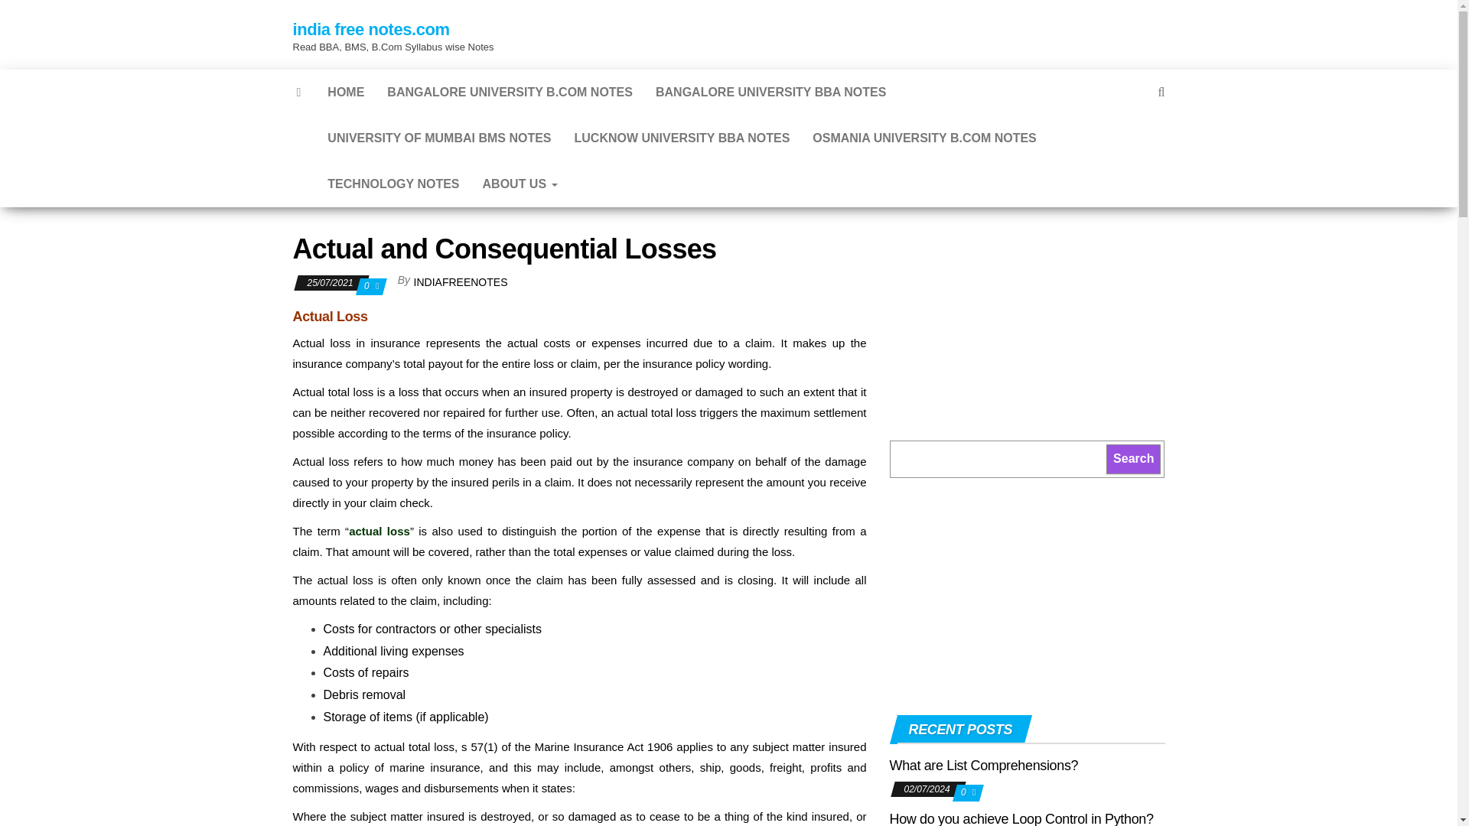  Describe the element at coordinates (923, 138) in the screenshot. I see `OSMANIA UNIVERSITY B.COM NOTES` at that location.